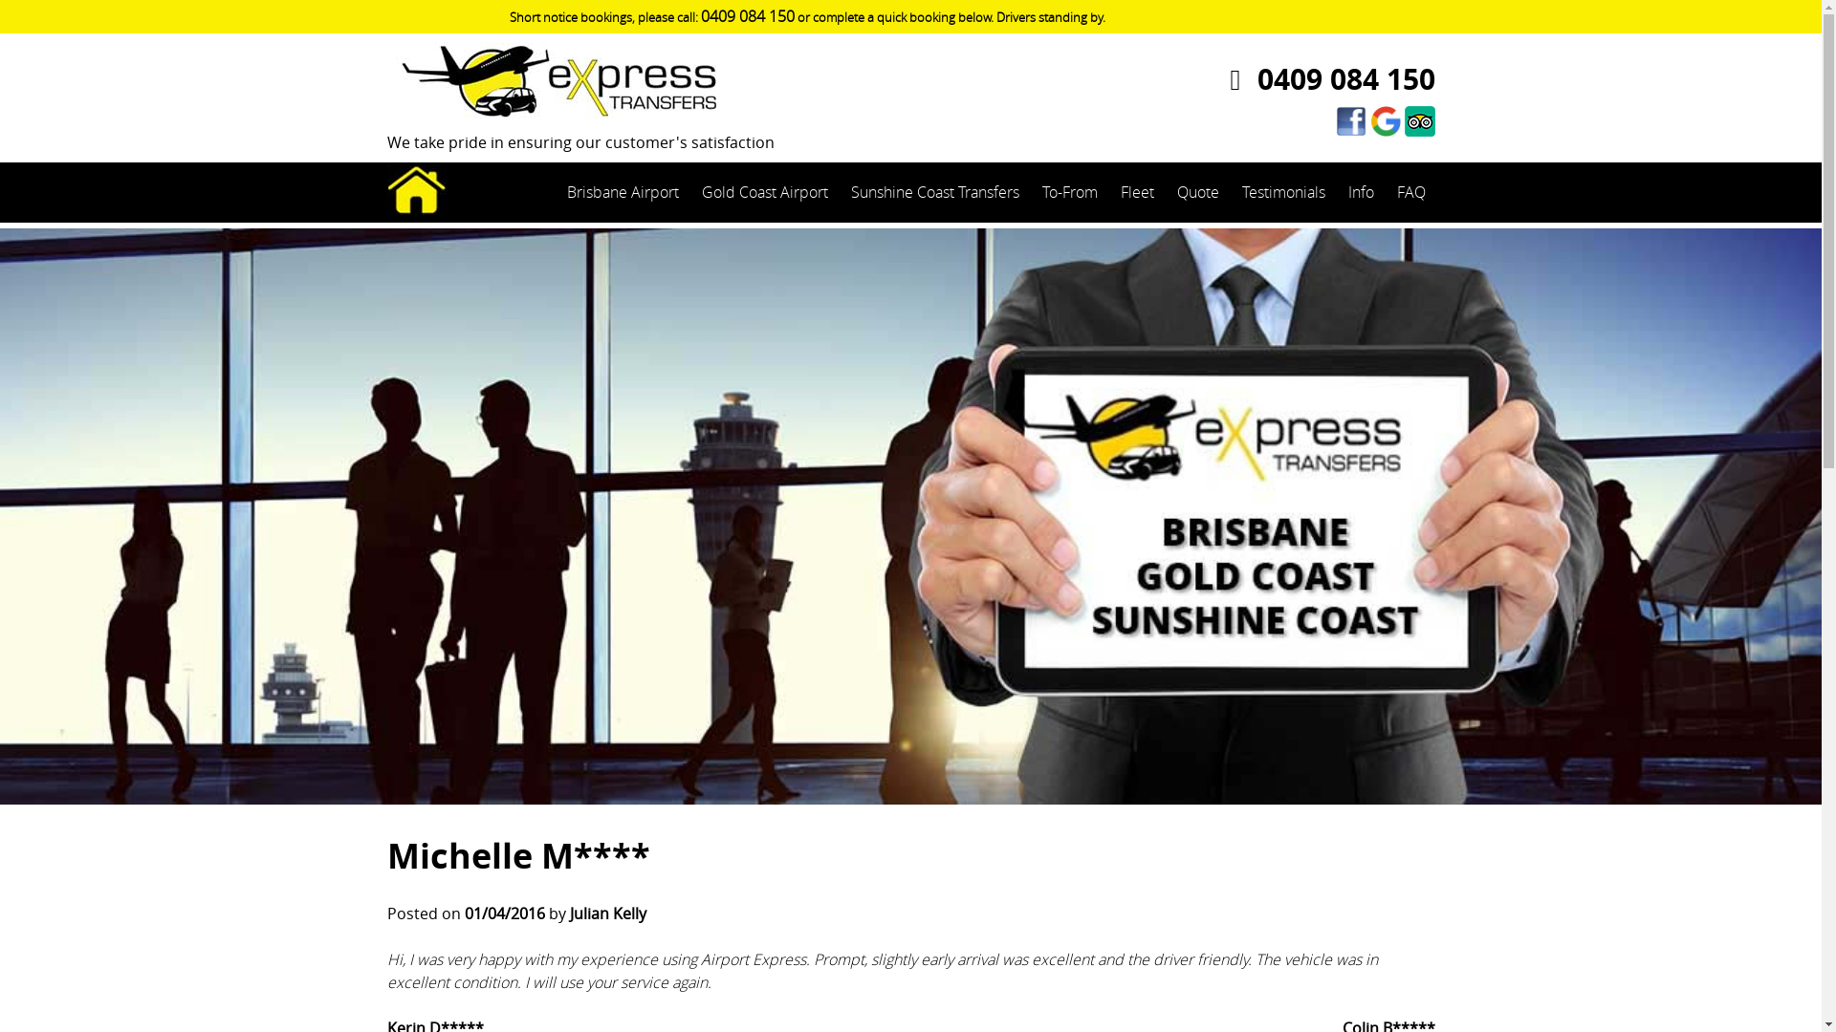 The image size is (1836, 1032). What do you see at coordinates (0, 0) in the screenshot?
I see `Skip to content` at bounding box center [0, 0].